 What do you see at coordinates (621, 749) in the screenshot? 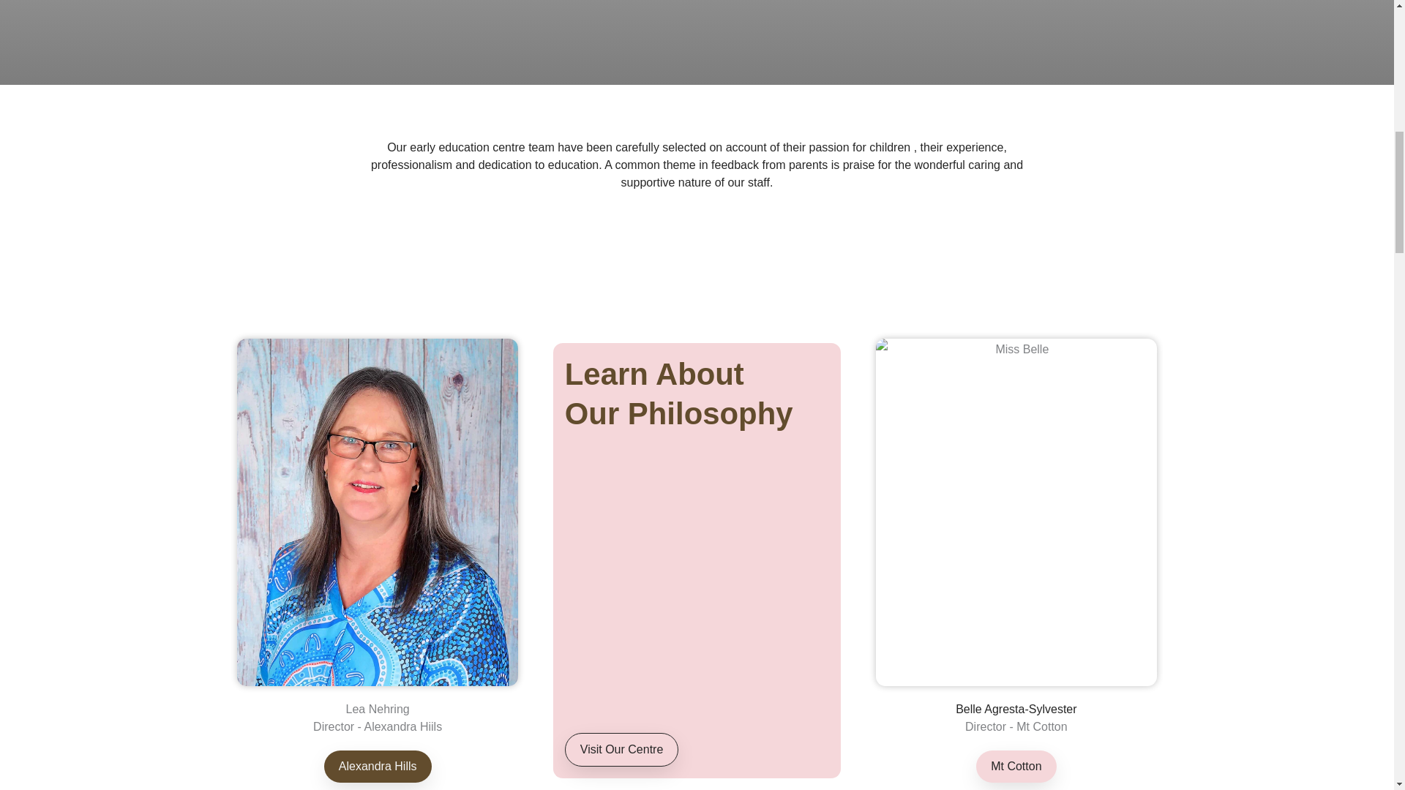
I see `Visit Our Centre` at bounding box center [621, 749].